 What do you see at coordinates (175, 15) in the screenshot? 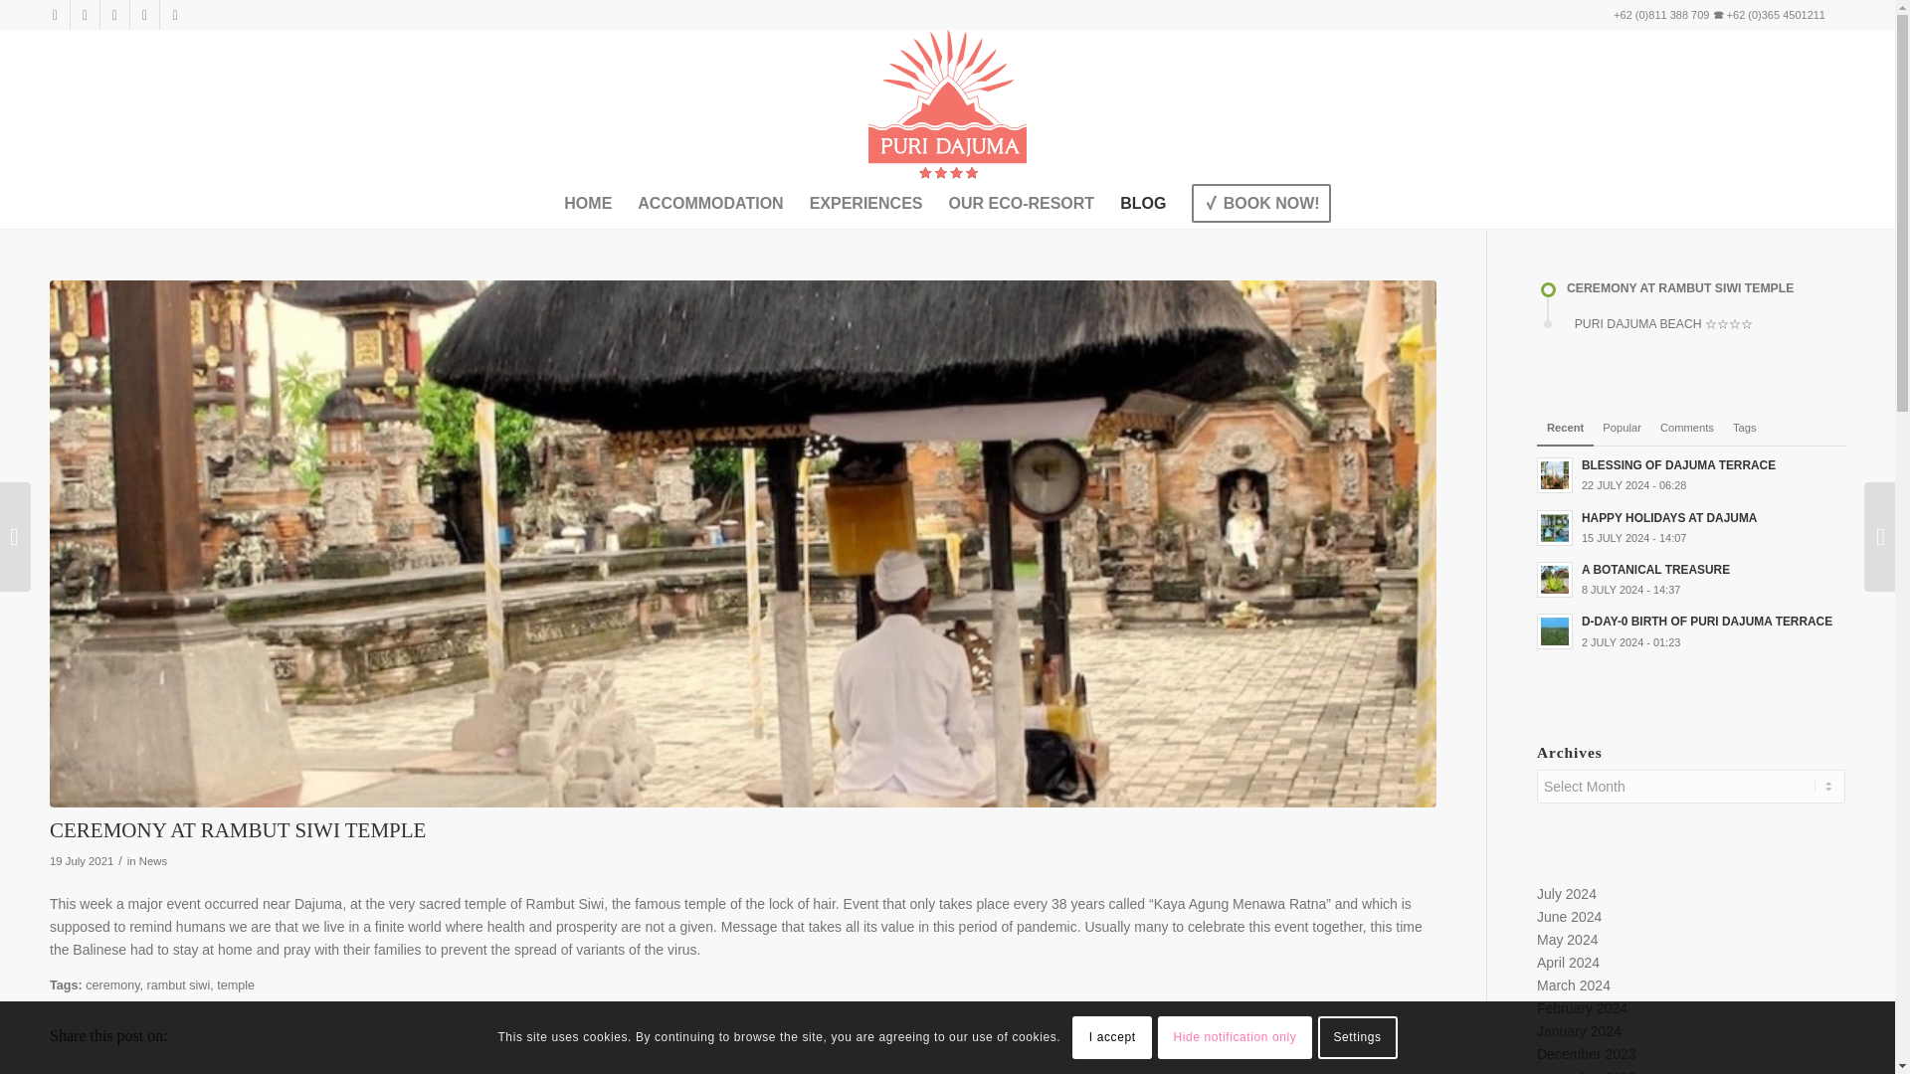
I see `Rss` at bounding box center [175, 15].